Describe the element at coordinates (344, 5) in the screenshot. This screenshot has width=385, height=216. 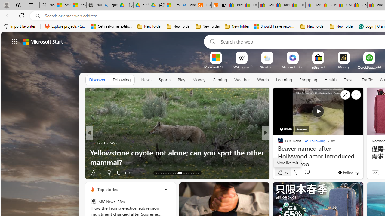
I see `Consumer Health Data Privacy Policy - eBay Inc.` at that location.